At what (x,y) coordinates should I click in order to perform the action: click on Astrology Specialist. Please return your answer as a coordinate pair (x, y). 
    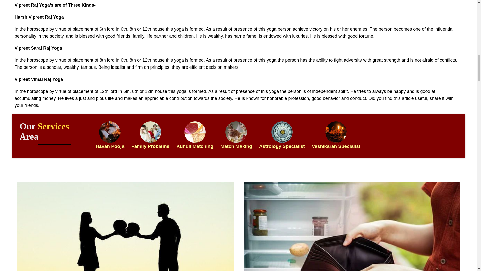
    Looking at the image, I should click on (282, 132).